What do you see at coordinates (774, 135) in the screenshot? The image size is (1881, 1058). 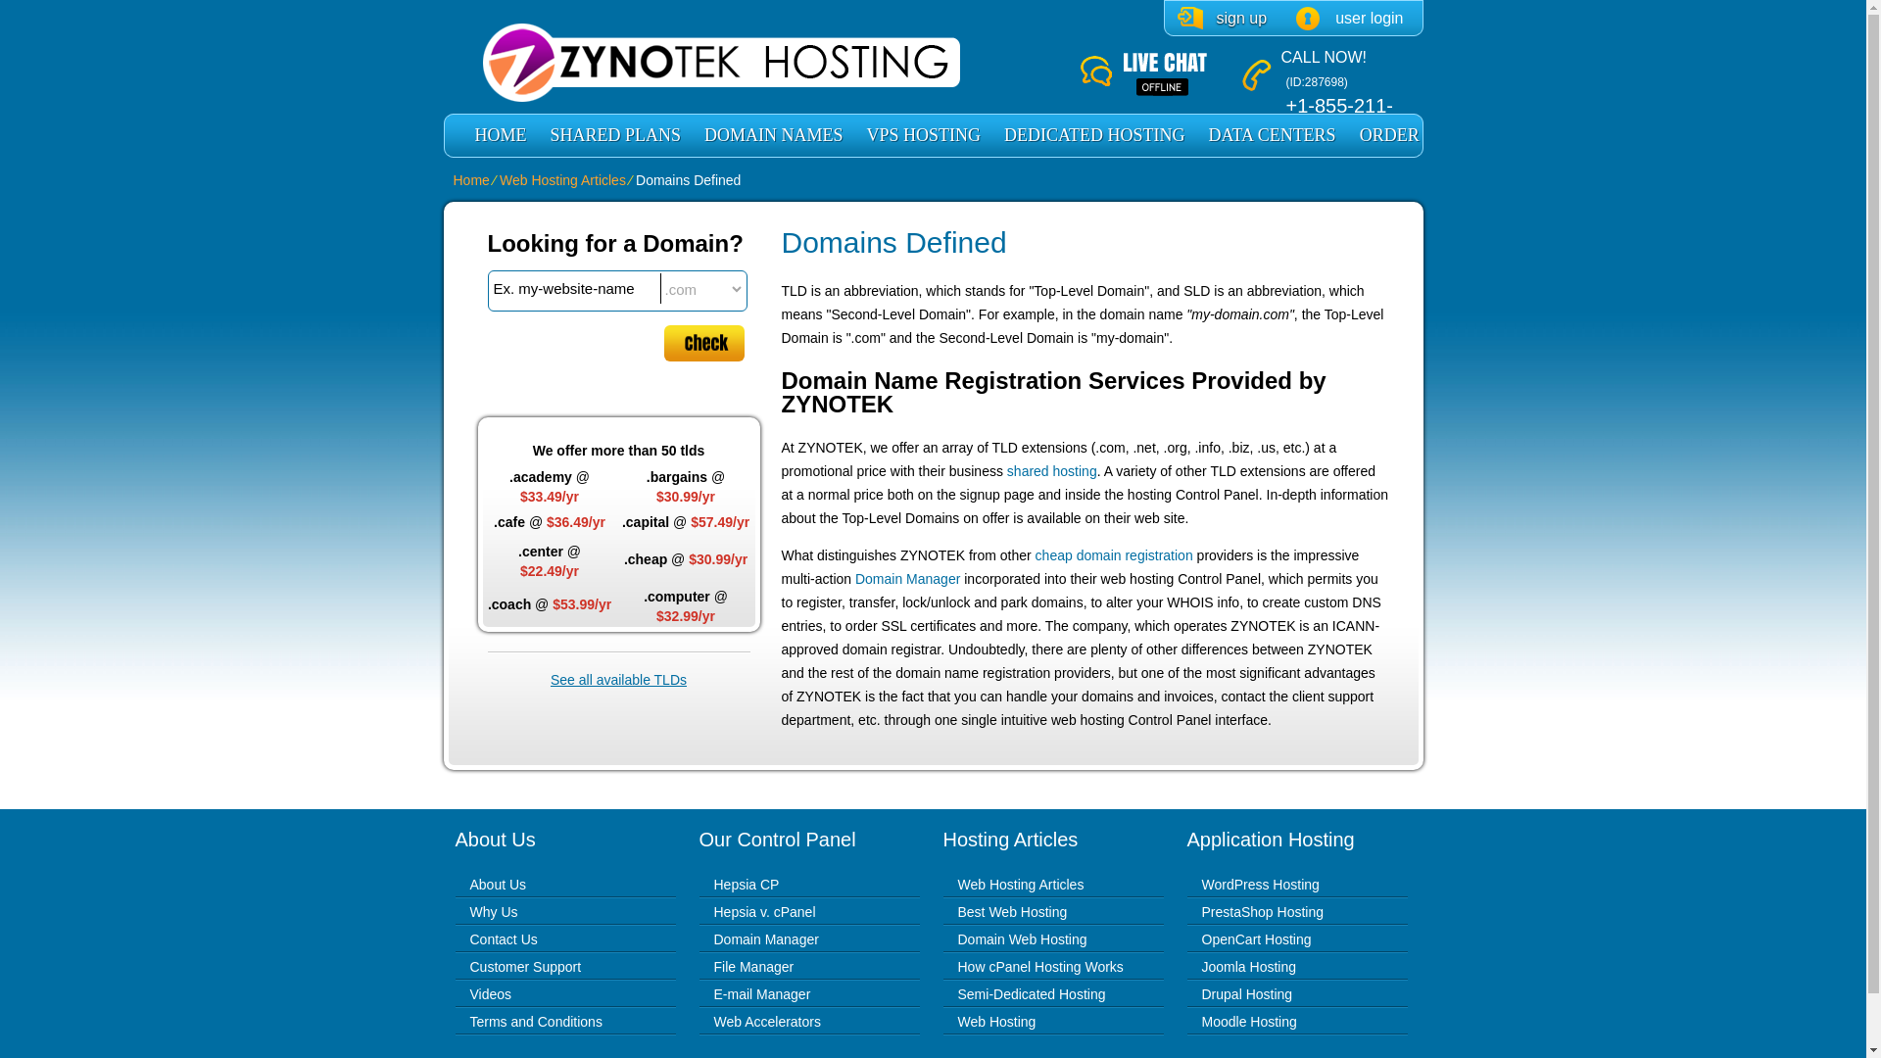 I see `DOMAIN NAMES` at bounding box center [774, 135].